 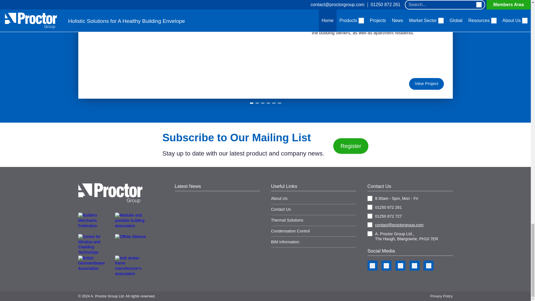 I want to click on Centre for Window and Cladding Technology, so click(x=96, y=244).